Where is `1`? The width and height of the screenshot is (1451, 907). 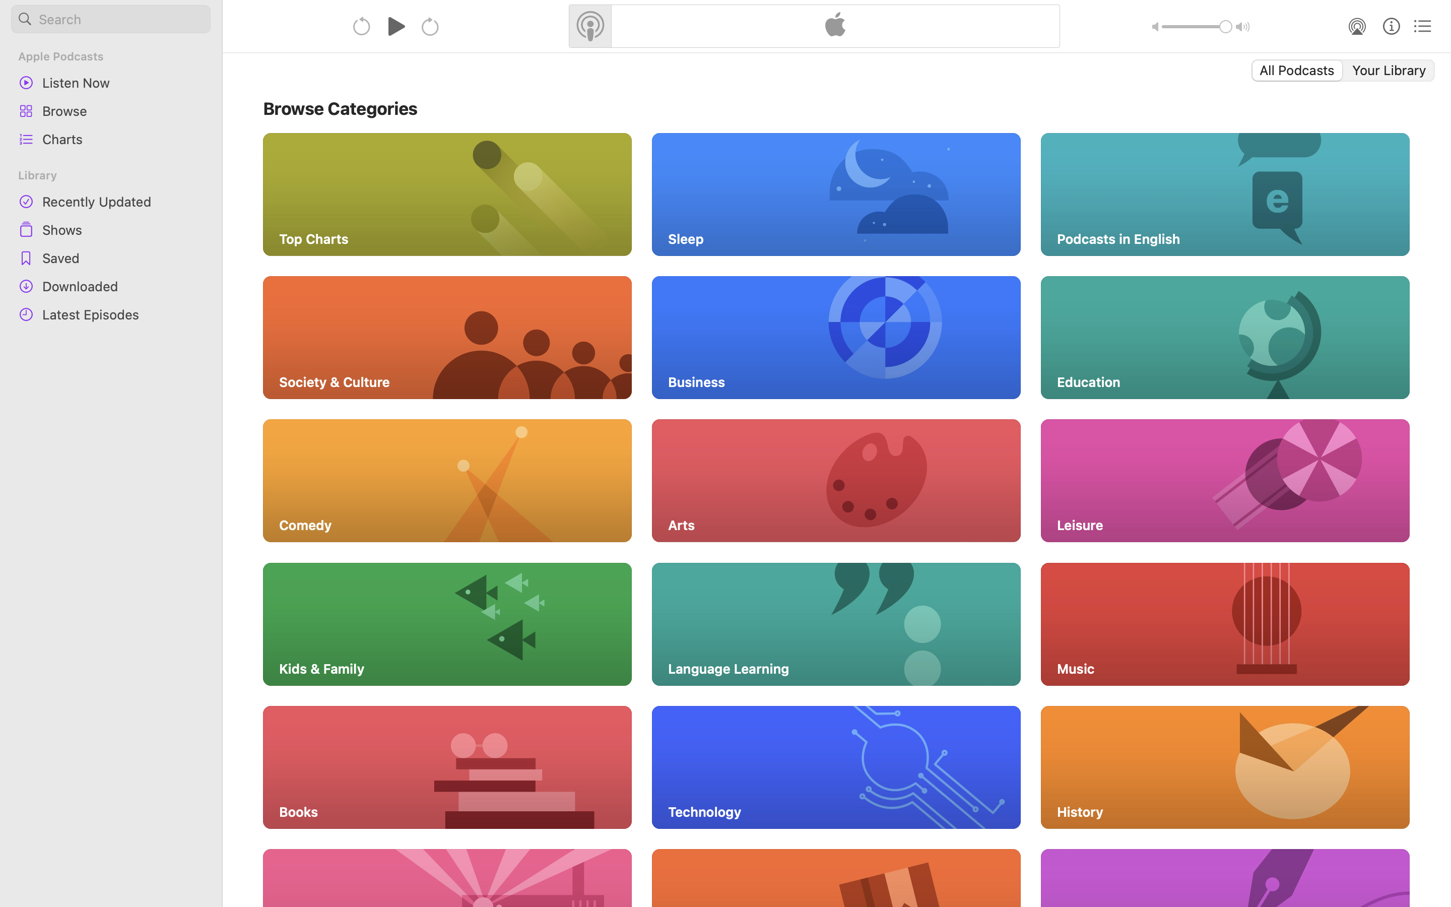 1 is located at coordinates (1296, 71).